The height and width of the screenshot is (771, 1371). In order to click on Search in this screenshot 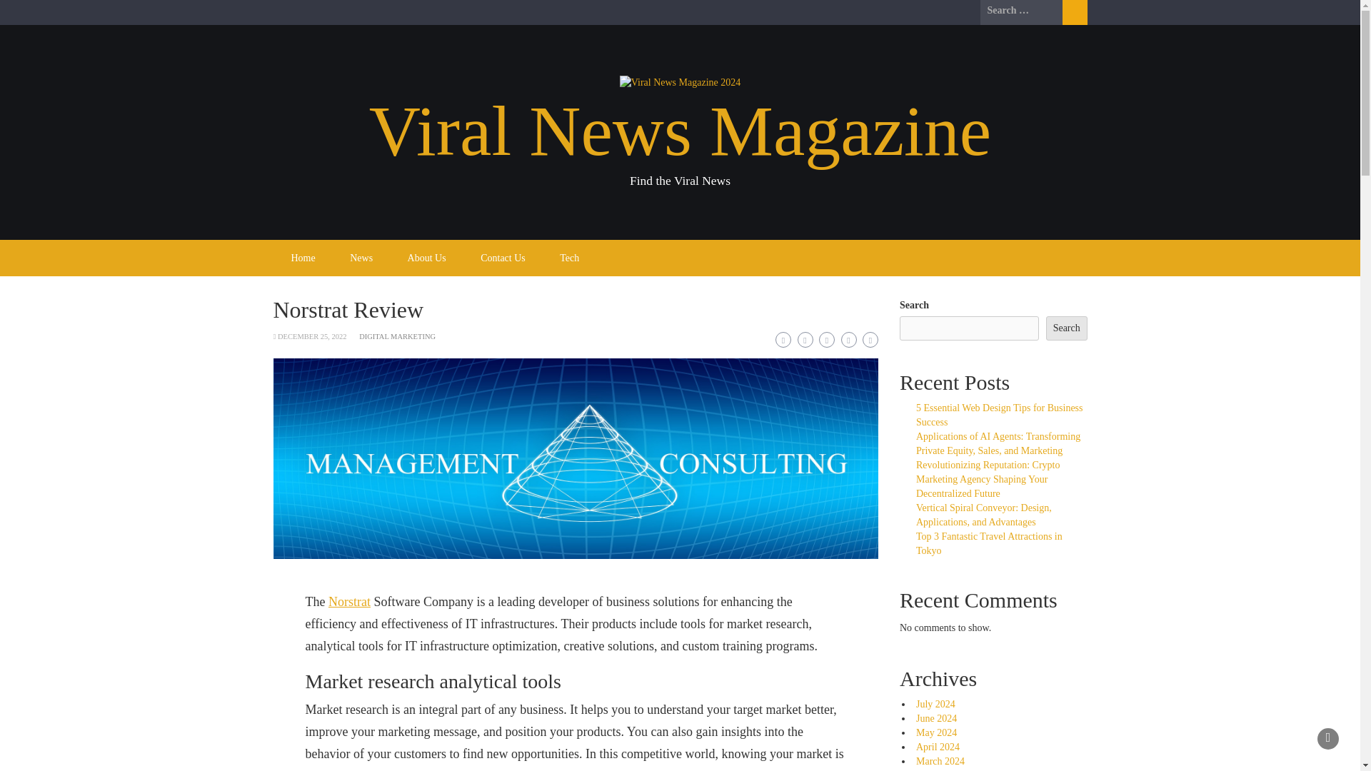, I will do `click(1075, 12)`.